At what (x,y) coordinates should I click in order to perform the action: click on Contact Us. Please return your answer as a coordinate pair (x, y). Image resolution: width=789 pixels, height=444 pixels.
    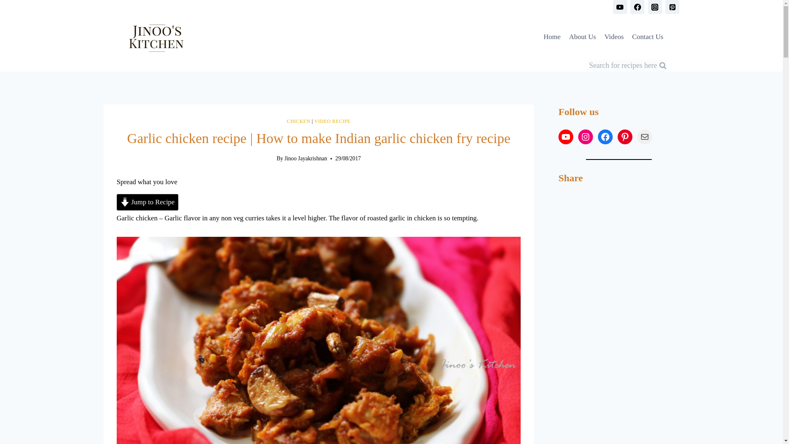
    Looking at the image, I should click on (648, 37).